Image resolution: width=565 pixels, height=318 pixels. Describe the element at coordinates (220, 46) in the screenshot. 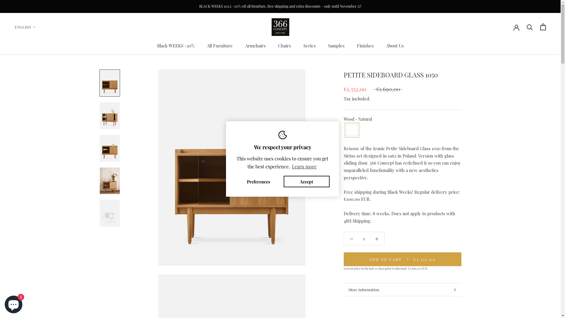

I see `All Furniture
All Furniture` at that location.